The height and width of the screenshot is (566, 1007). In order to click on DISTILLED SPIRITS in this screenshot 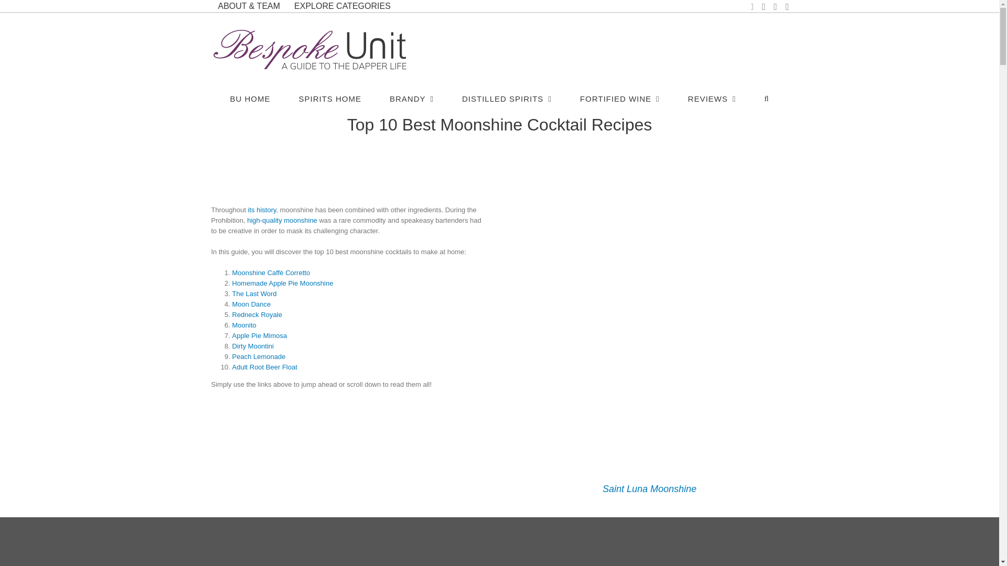, I will do `click(507, 98)`.